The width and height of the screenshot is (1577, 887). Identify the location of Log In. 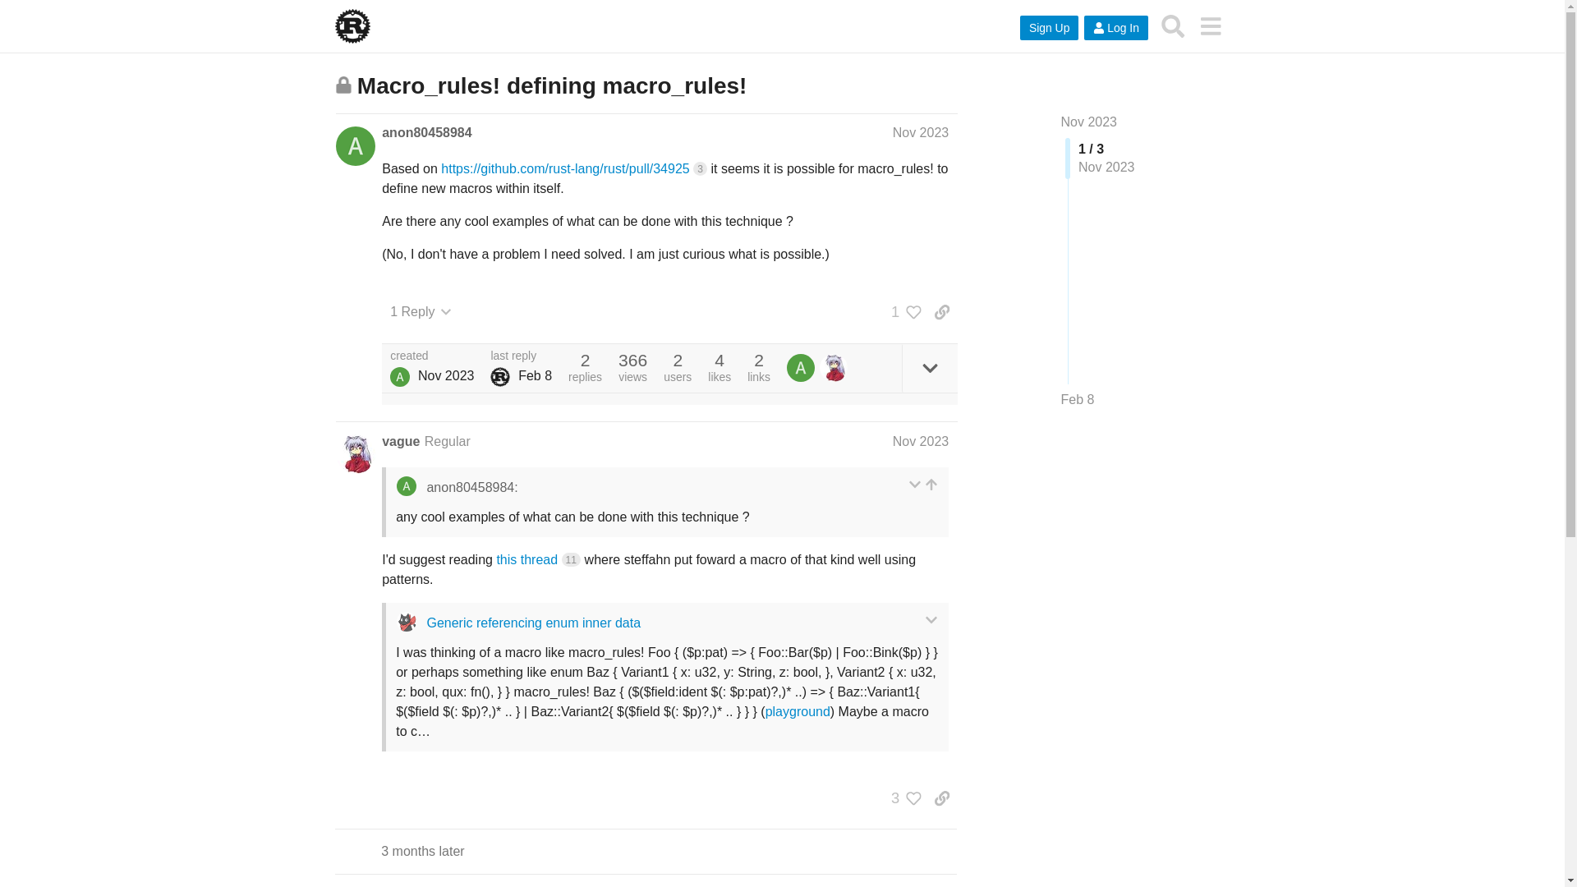
(1115, 28).